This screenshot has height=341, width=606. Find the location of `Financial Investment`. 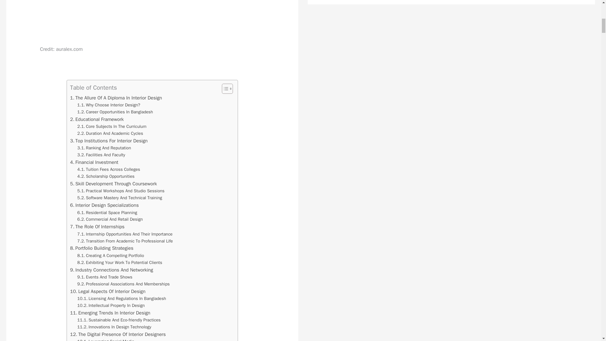

Financial Investment is located at coordinates (94, 162).